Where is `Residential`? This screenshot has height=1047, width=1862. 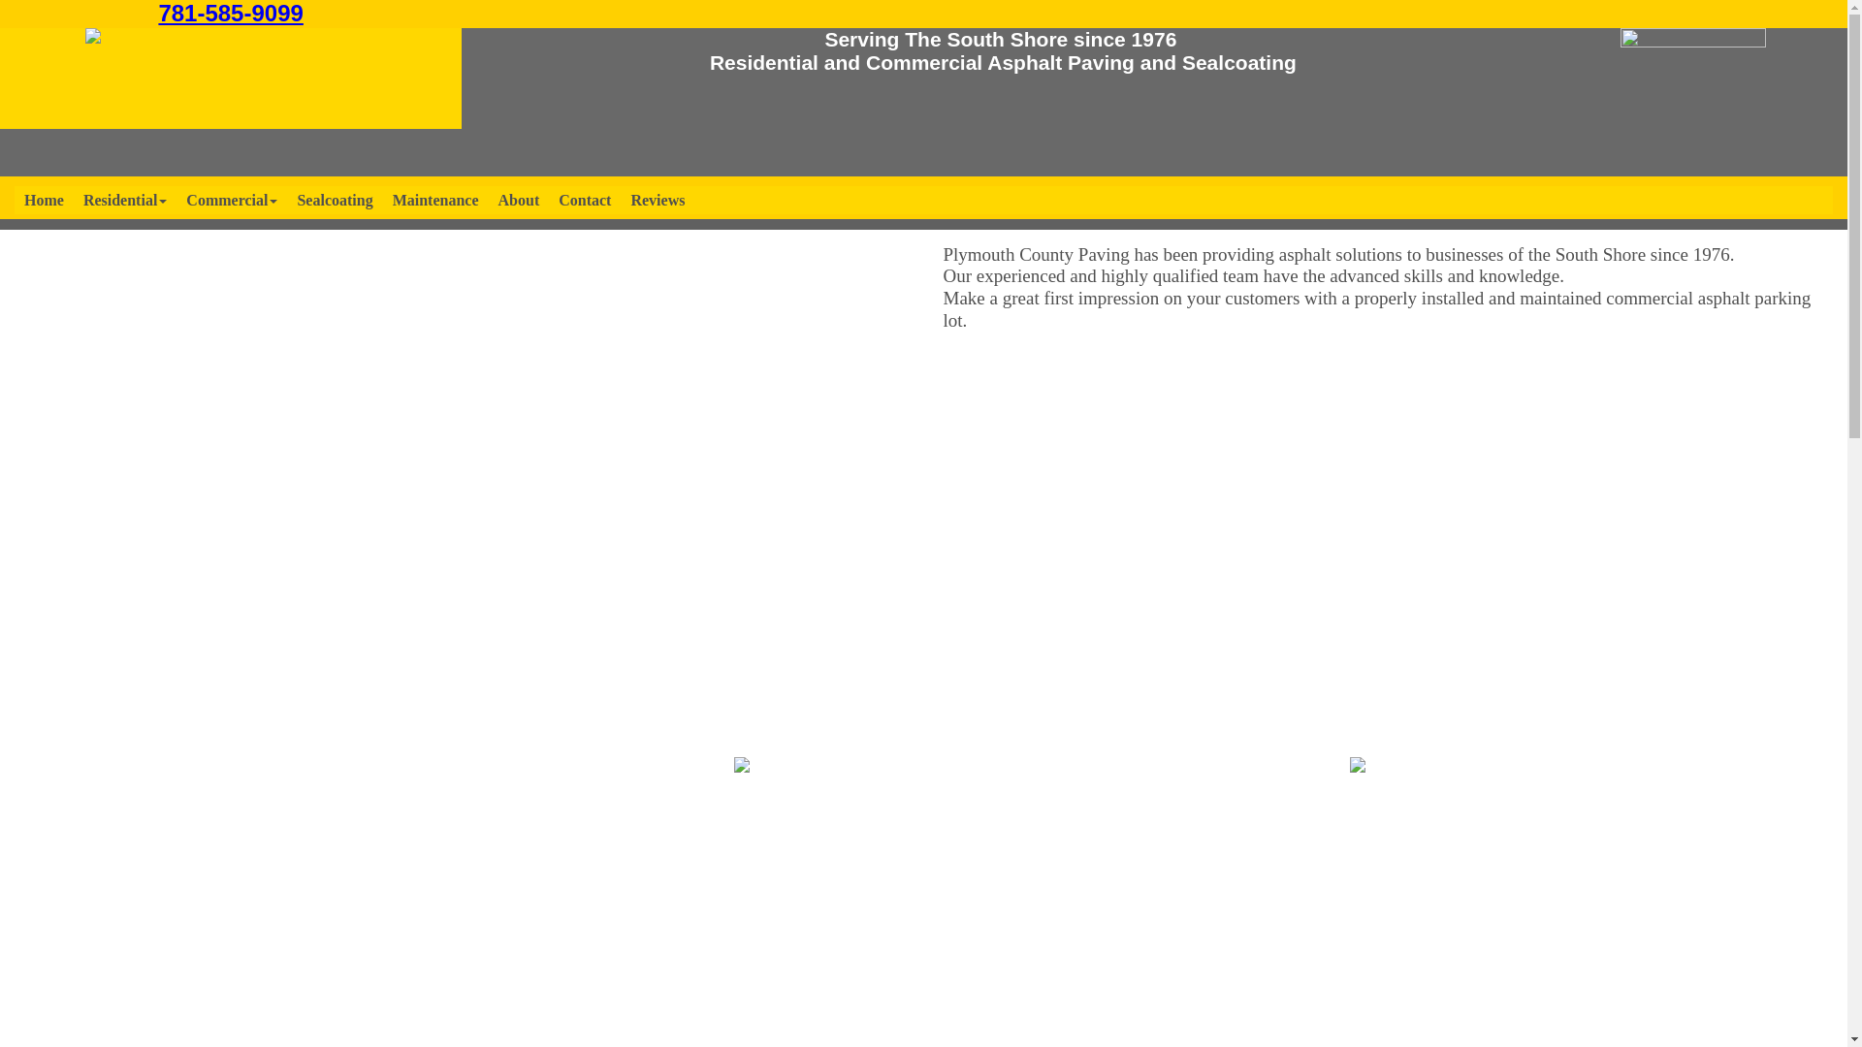 Residential is located at coordinates (125, 200).